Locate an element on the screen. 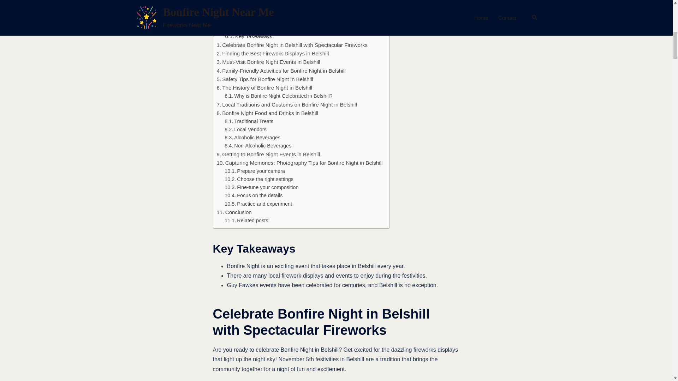 The image size is (678, 381). Fine-tune your composition is located at coordinates (261, 187).